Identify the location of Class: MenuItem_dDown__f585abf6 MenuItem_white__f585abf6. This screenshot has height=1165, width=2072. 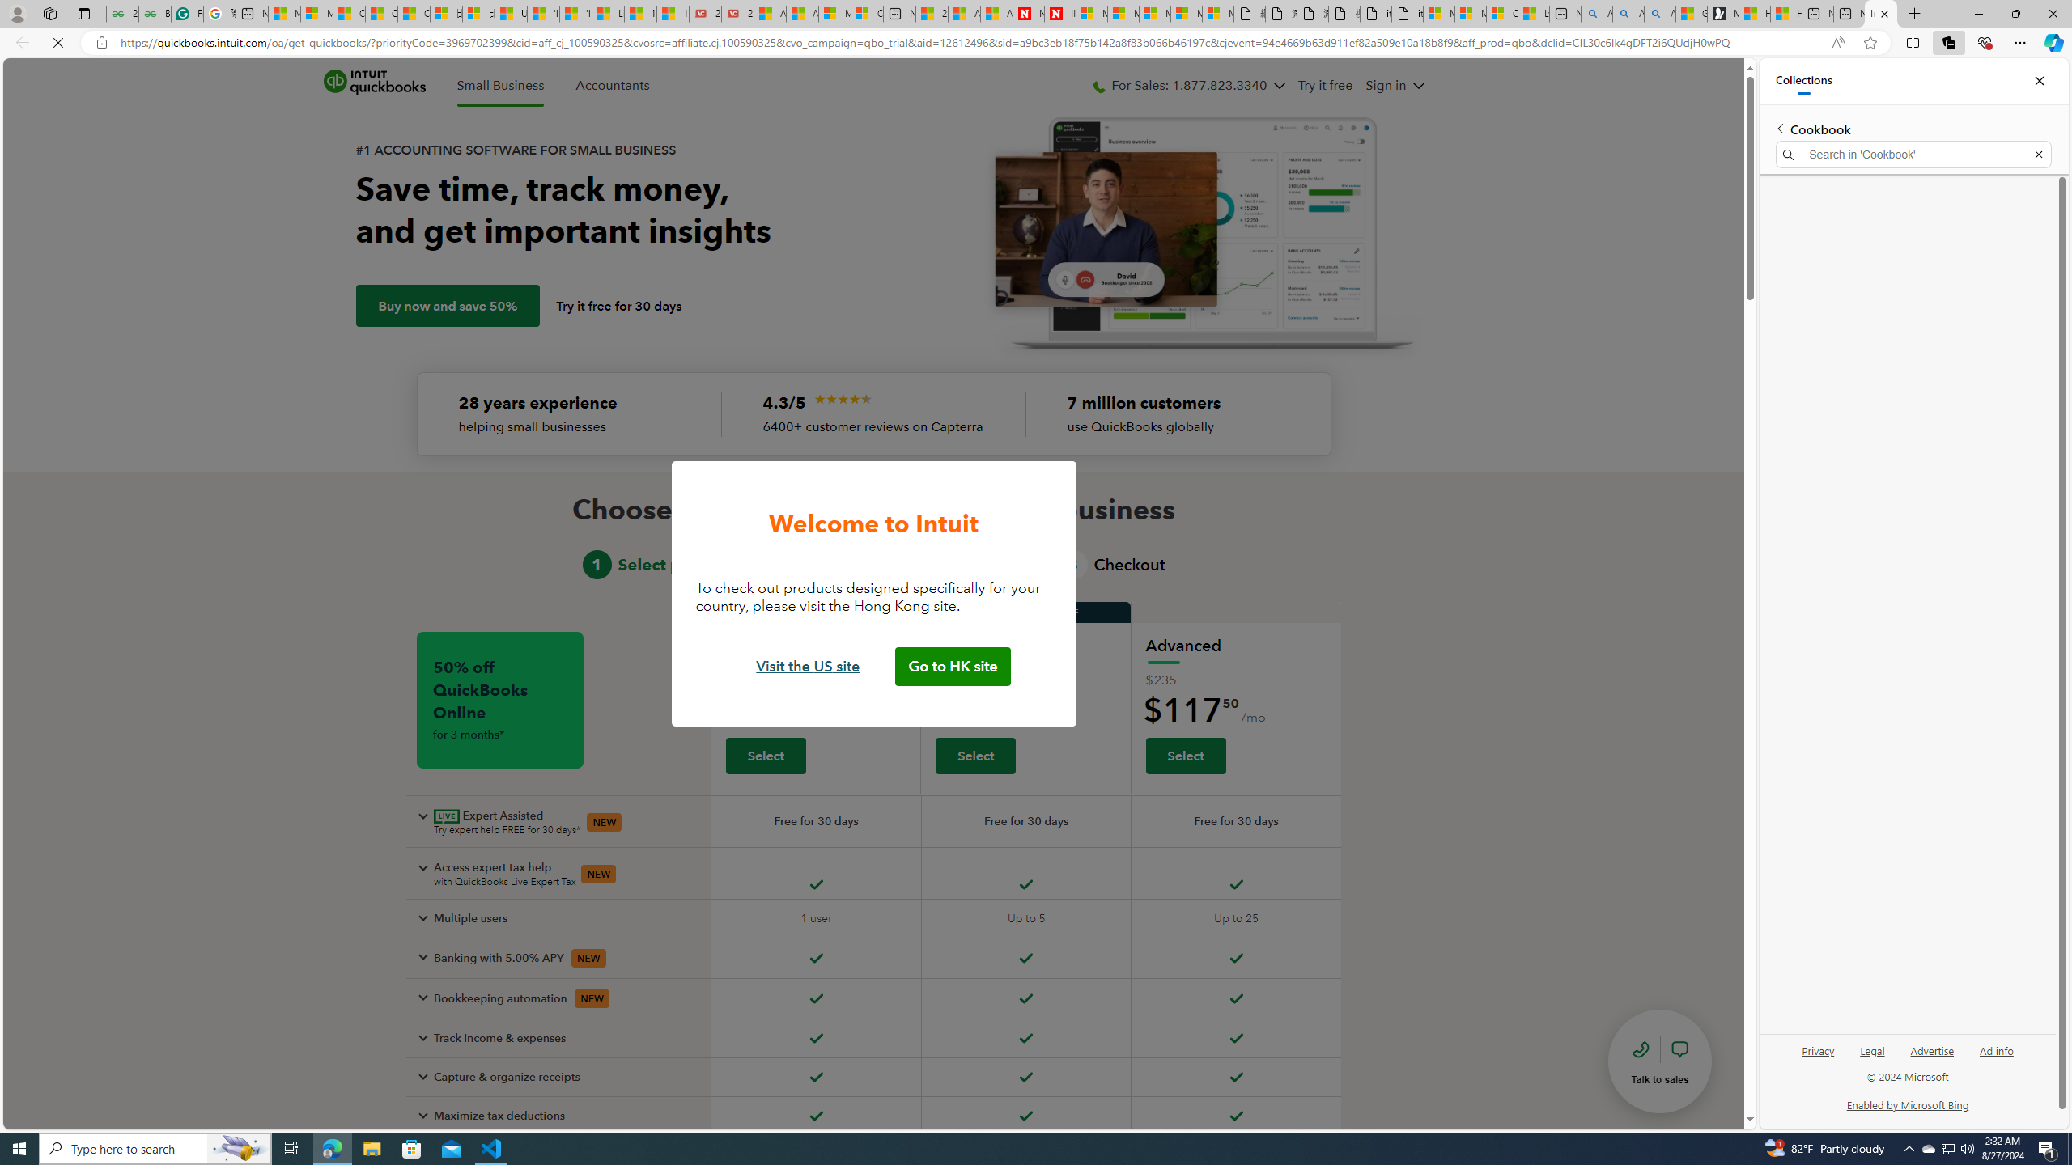
(1419, 86).